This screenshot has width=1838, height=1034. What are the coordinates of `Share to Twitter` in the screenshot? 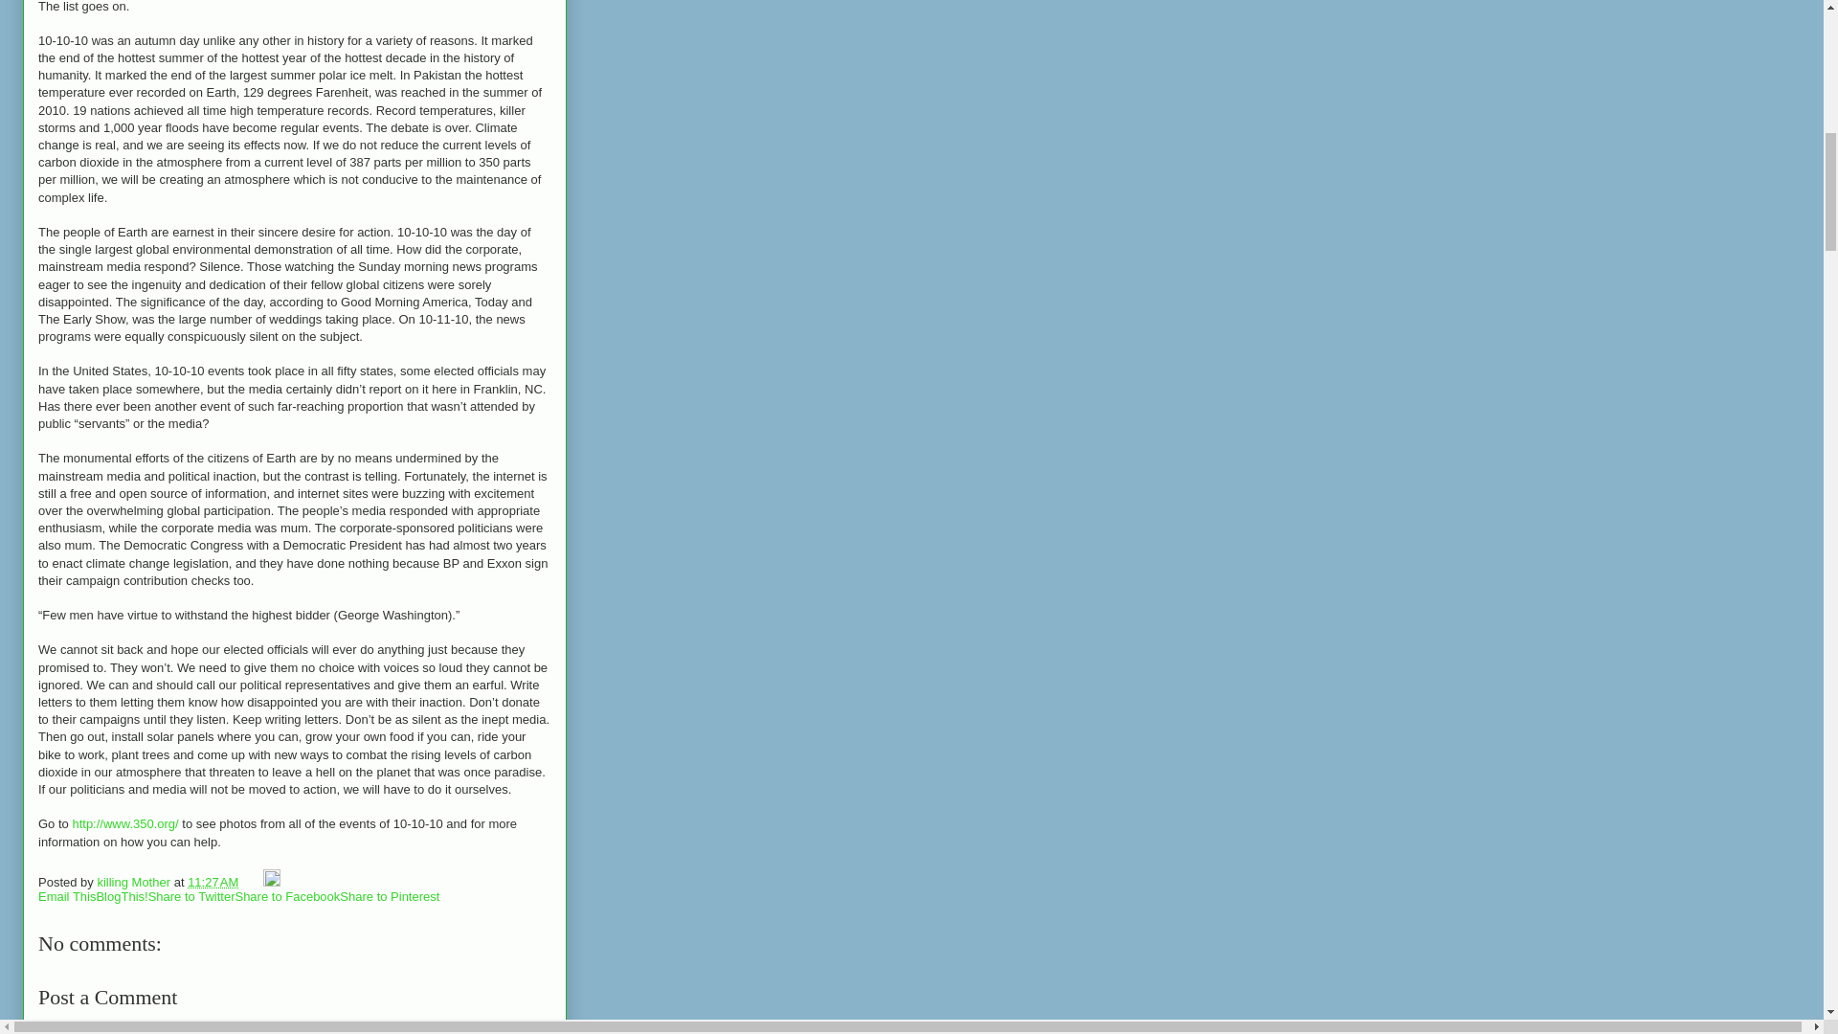 It's located at (191, 896).